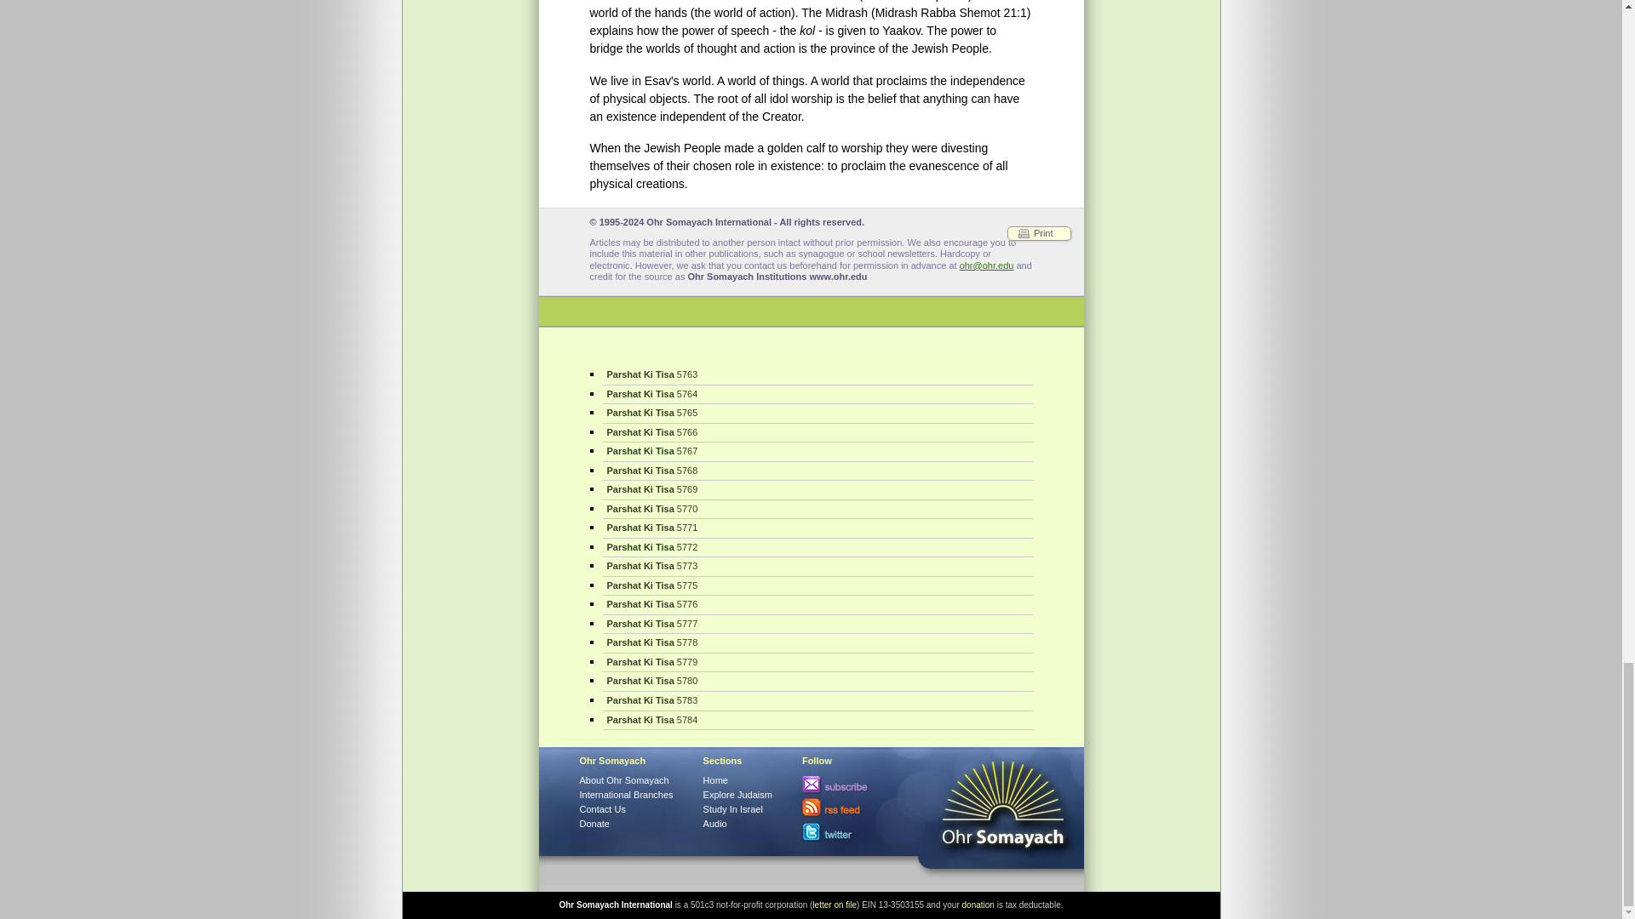 The image size is (1635, 919). What do you see at coordinates (817, 490) in the screenshot?
I see `Parshat Ki Tisa 5769` at bounding box center [817, 490].